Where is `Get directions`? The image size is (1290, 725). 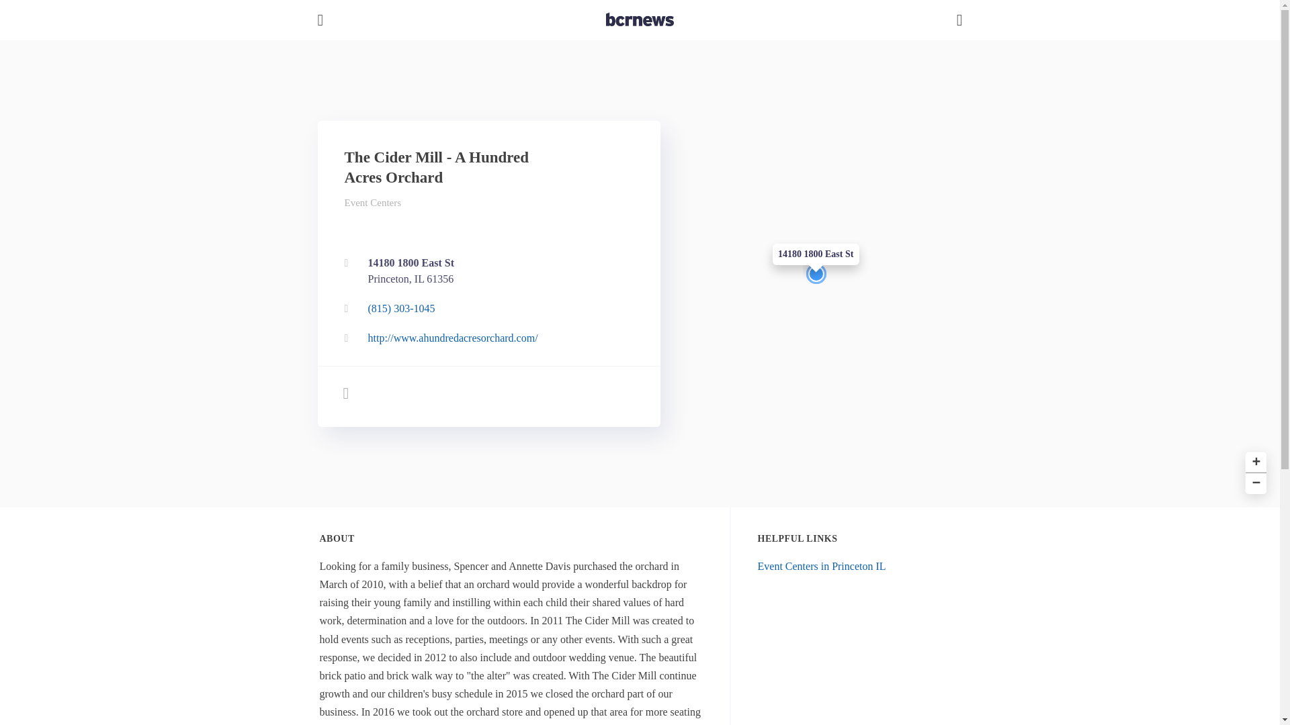 Get directions is located at coordinates (485, 271).